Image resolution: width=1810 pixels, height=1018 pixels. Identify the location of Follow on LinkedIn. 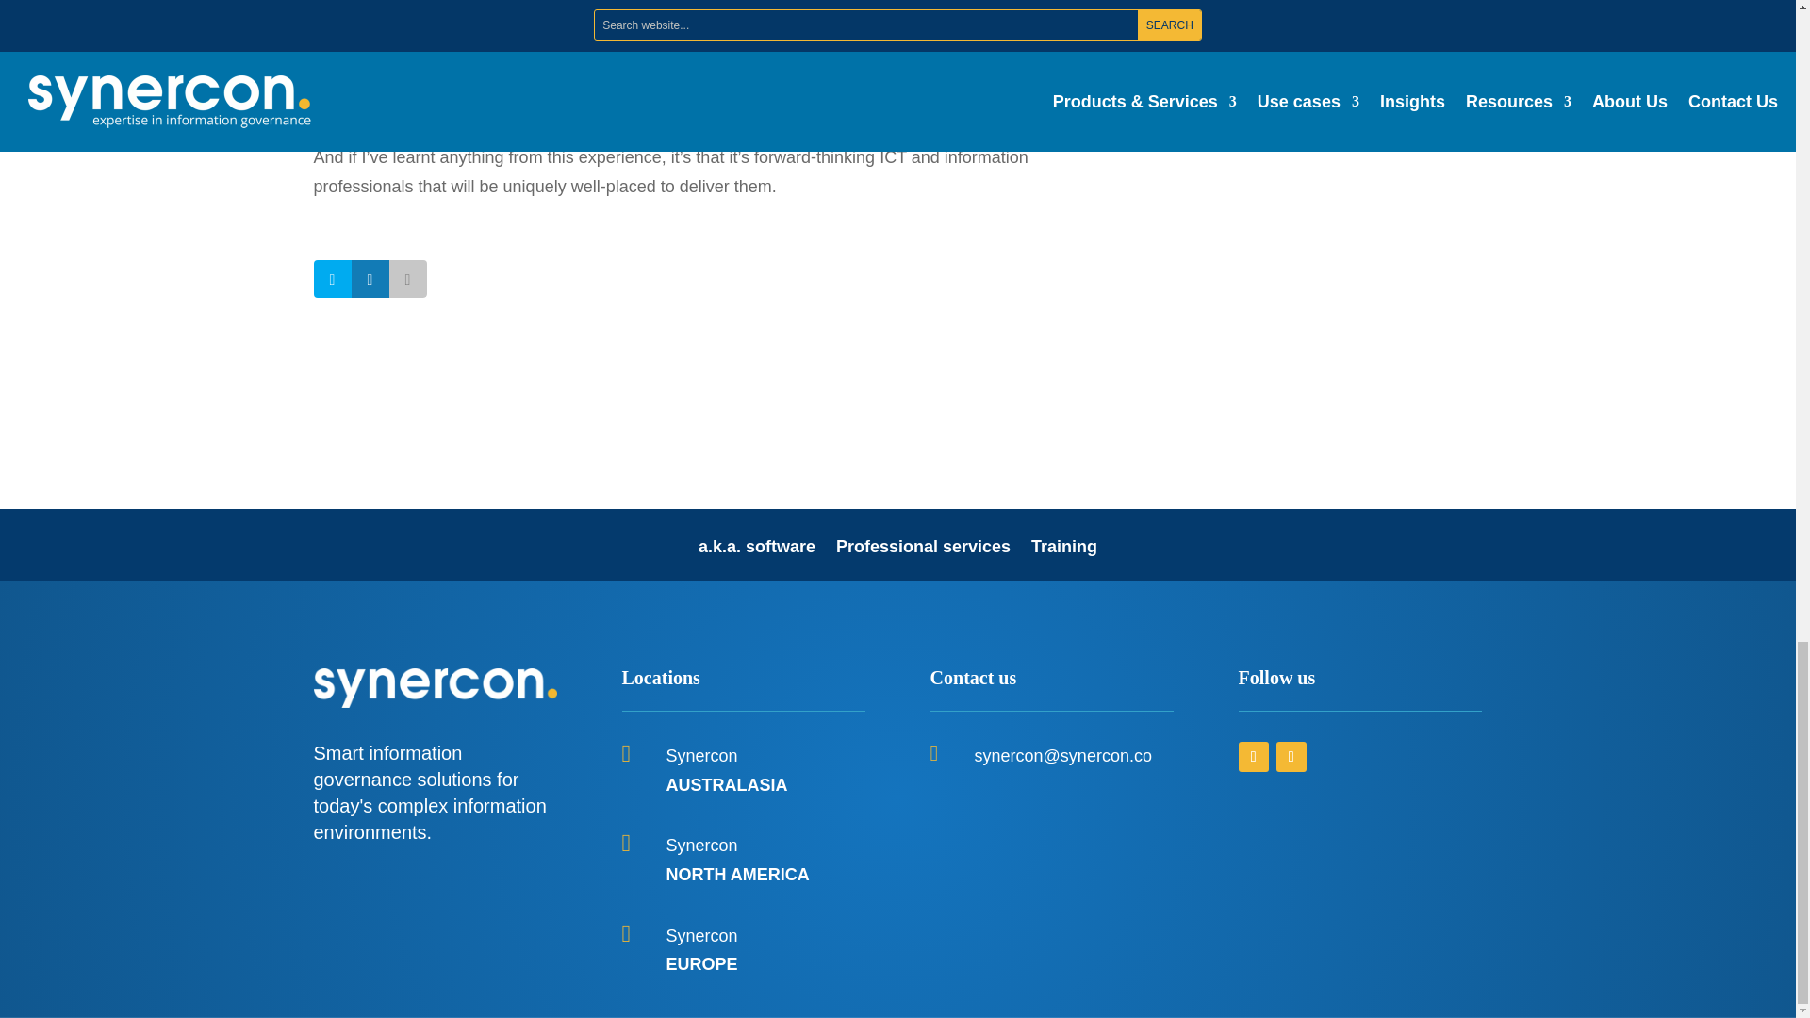
(1292, 756).